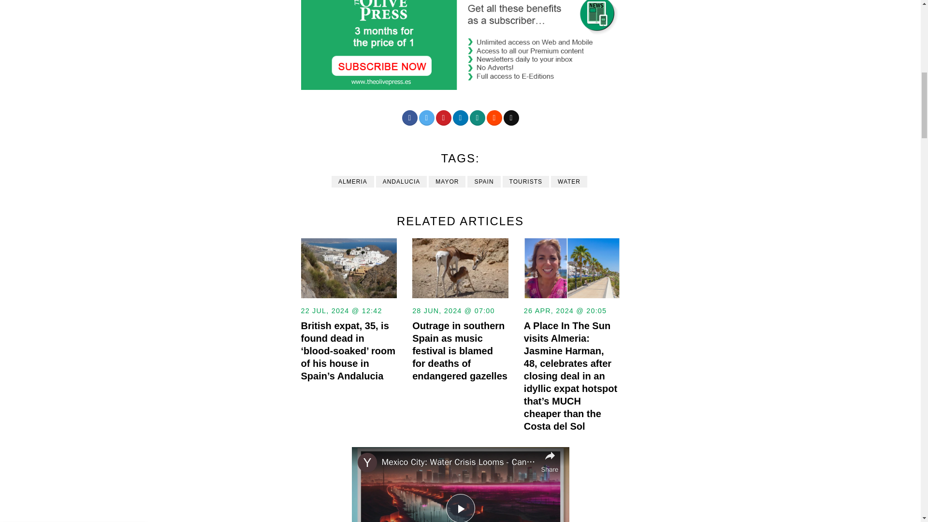 This screenshot has width=928, height=522. What do you see at coordinates (890, 14) in the screenshot?
I see `26 Apr, 2024 20:00:05` at bounding box center [890, 14].